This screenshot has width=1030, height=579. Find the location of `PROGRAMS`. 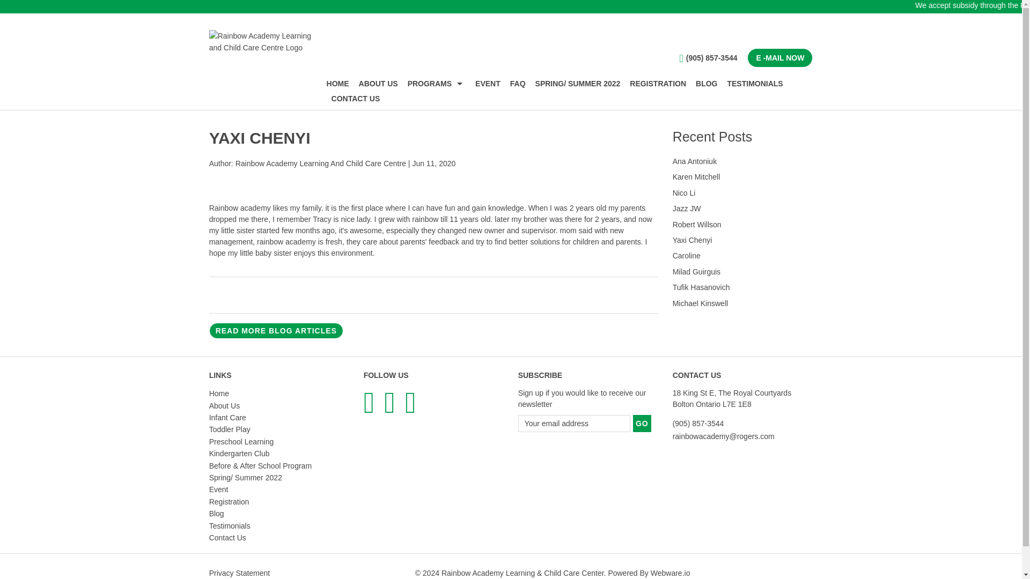

PROGRAMS is located at coordinates (437, 83).